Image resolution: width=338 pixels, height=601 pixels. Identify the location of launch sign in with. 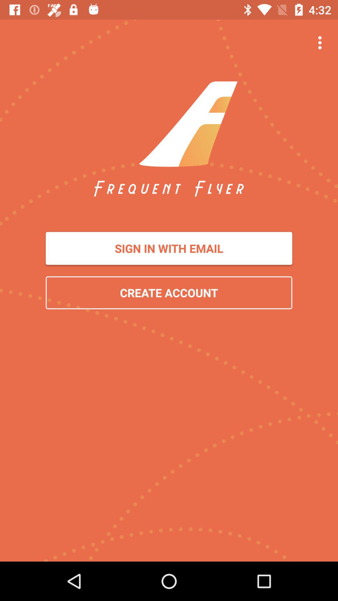
(169, 249).